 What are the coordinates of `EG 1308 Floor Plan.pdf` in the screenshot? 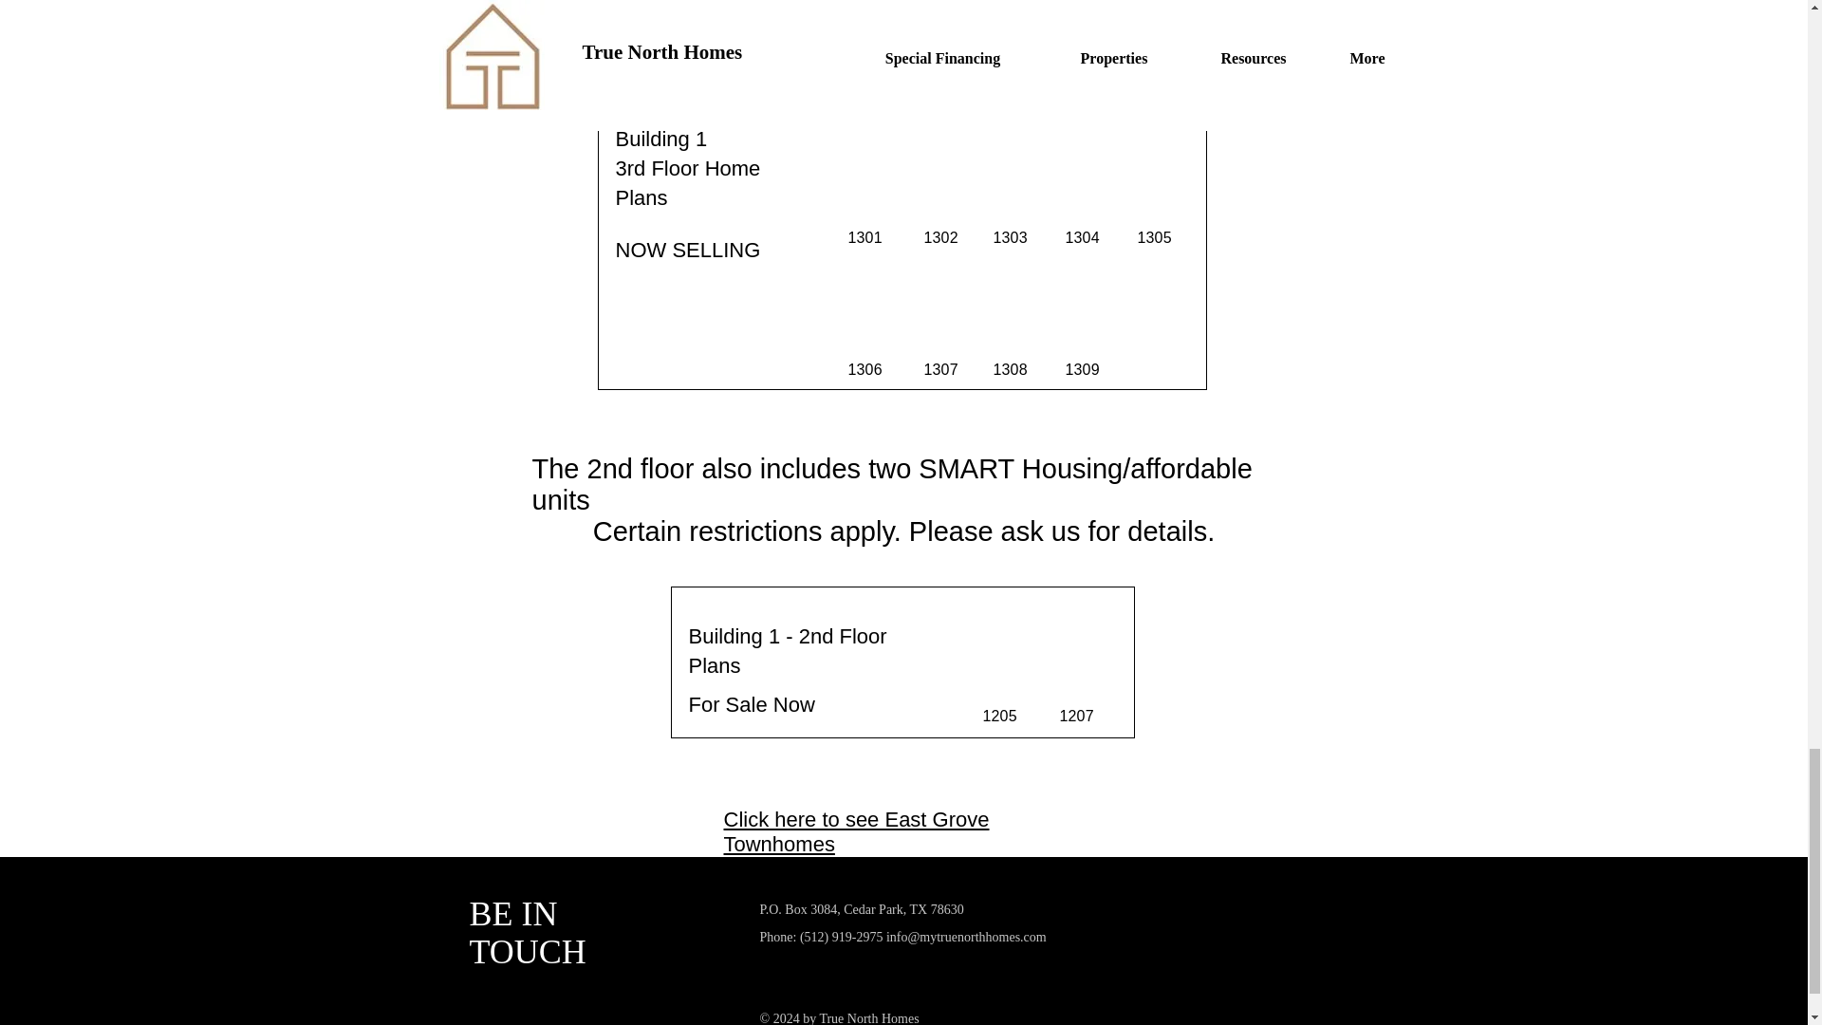 It's located at (1013, 326).